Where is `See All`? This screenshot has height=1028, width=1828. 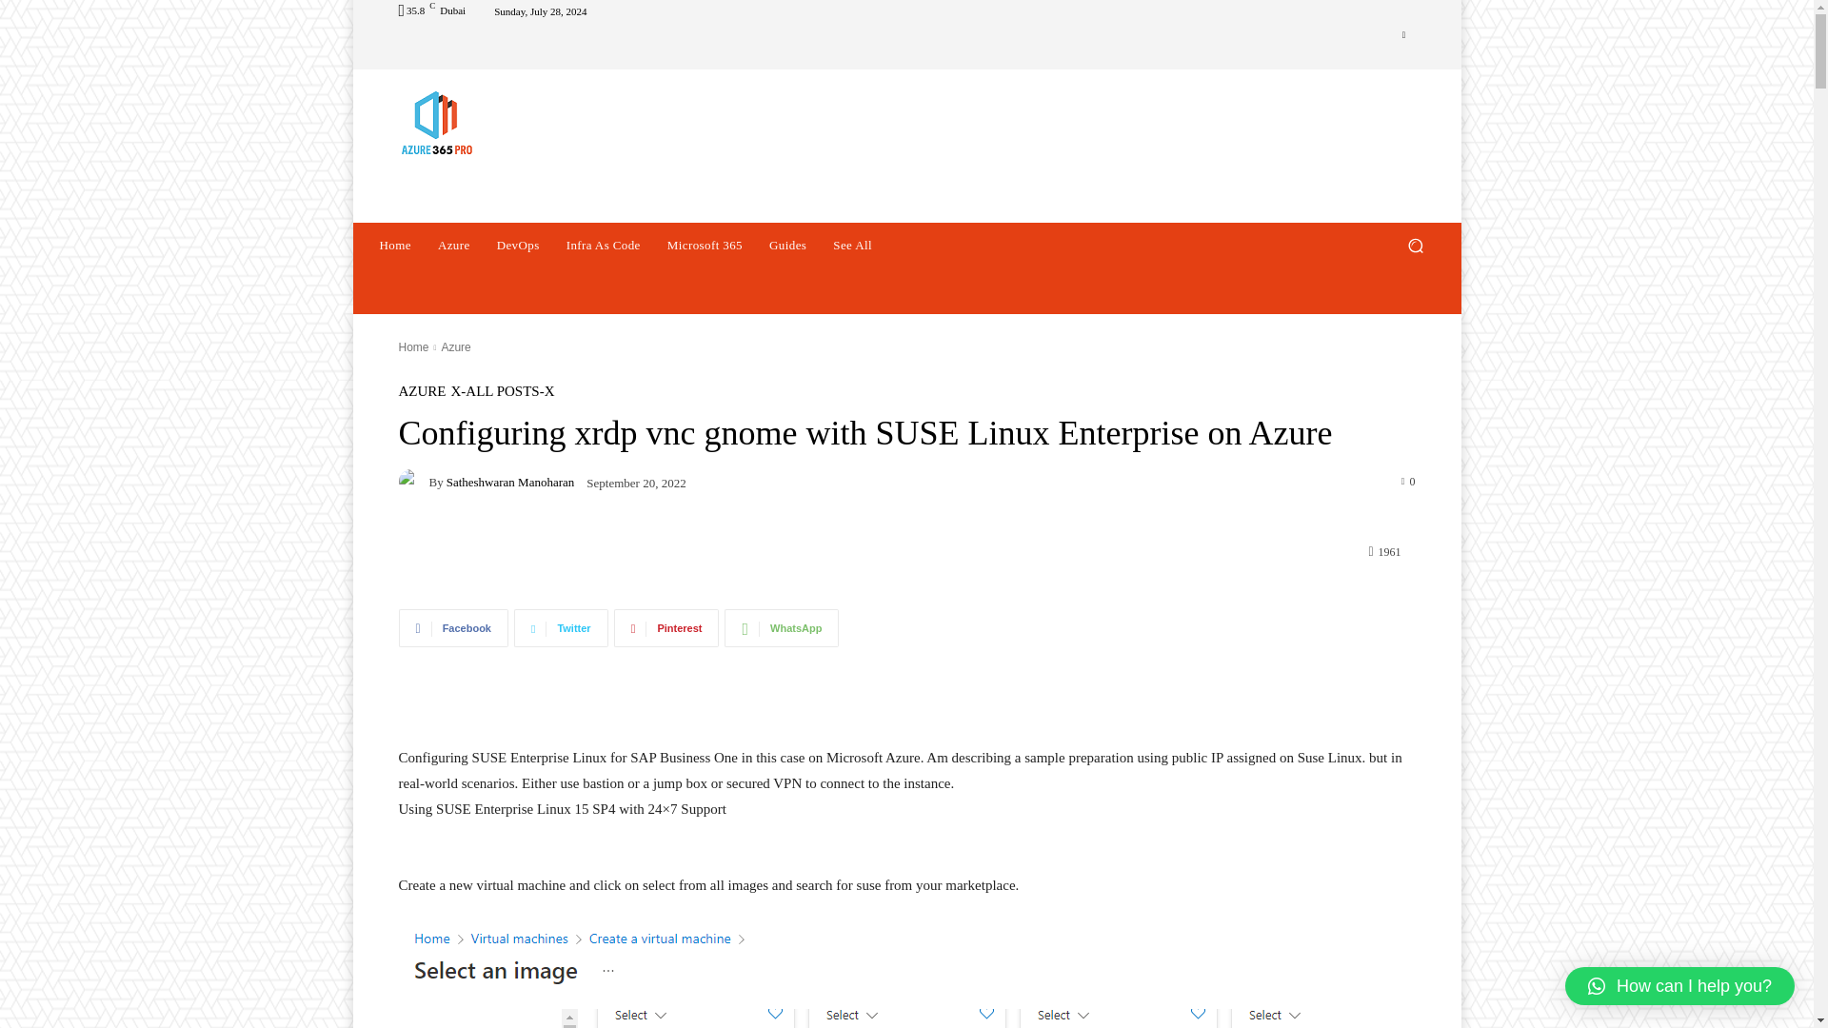
See All is located at coordinates (851, 246).